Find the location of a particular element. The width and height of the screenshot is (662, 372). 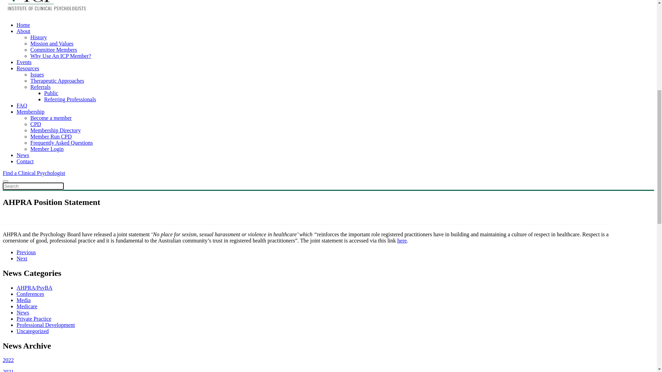

Membership is located at coordinates (30, 349).